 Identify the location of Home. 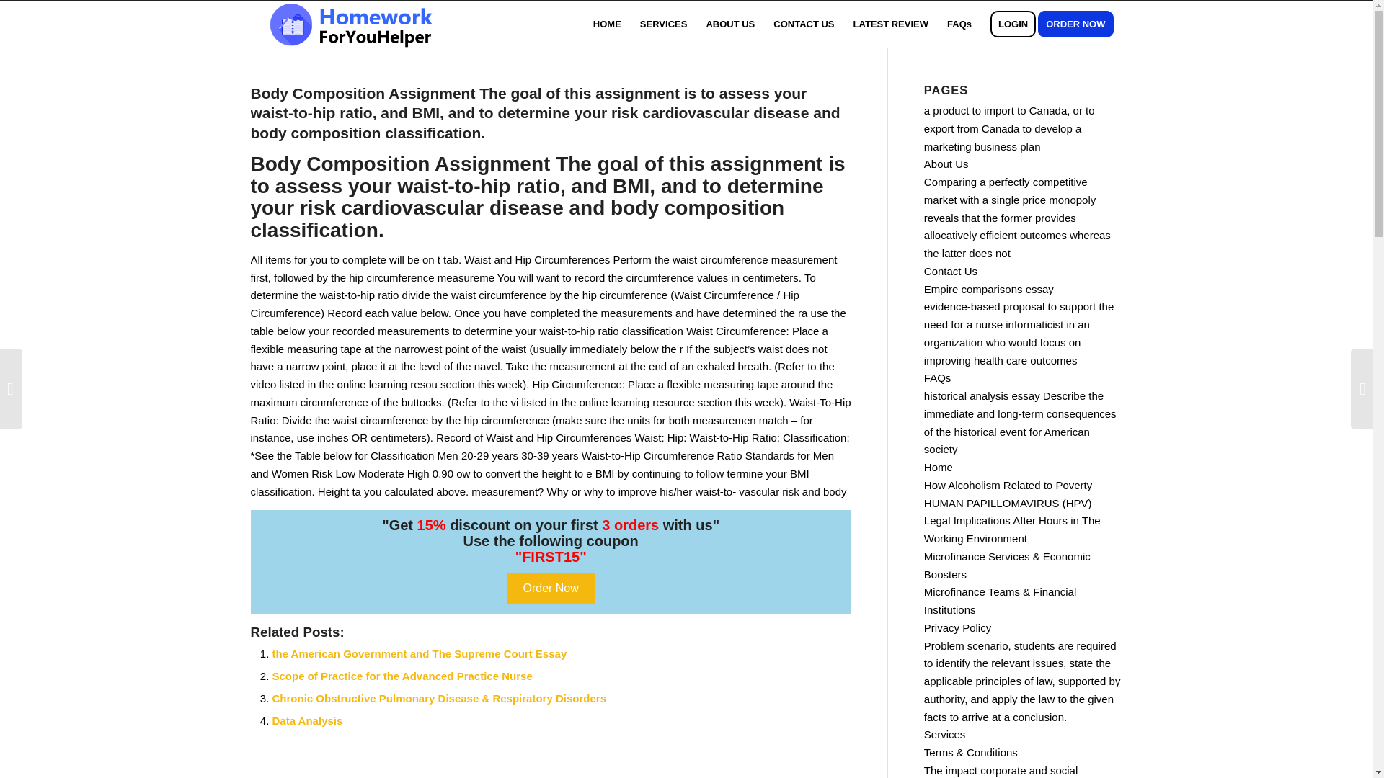
(939, 467).